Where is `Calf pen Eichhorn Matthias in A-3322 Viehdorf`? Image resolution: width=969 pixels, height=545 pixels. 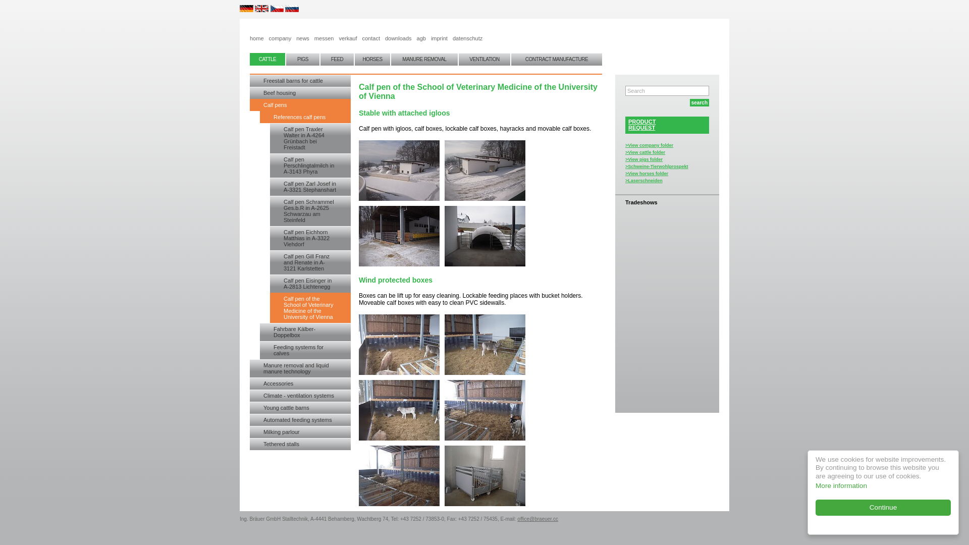
Calf pen Eichhorn Matthias in A-3322 Viehdorf is located at coordinates (310, 238).